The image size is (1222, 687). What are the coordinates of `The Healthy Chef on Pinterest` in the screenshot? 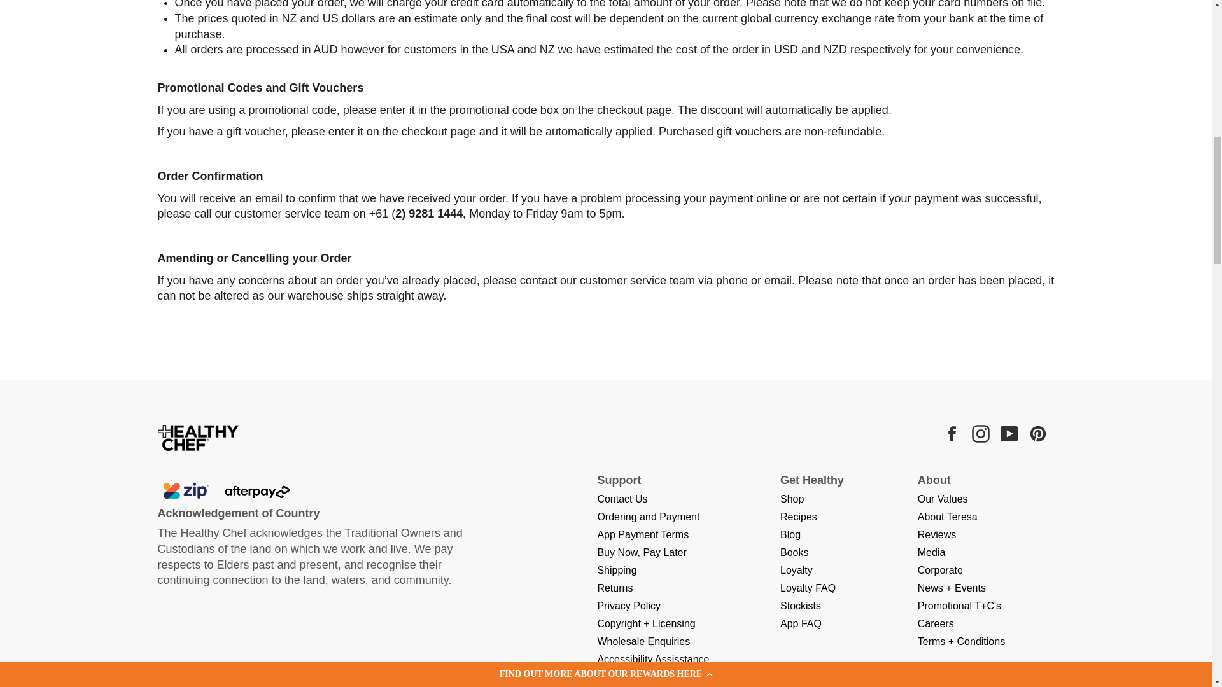 It's located at (1039, 434).